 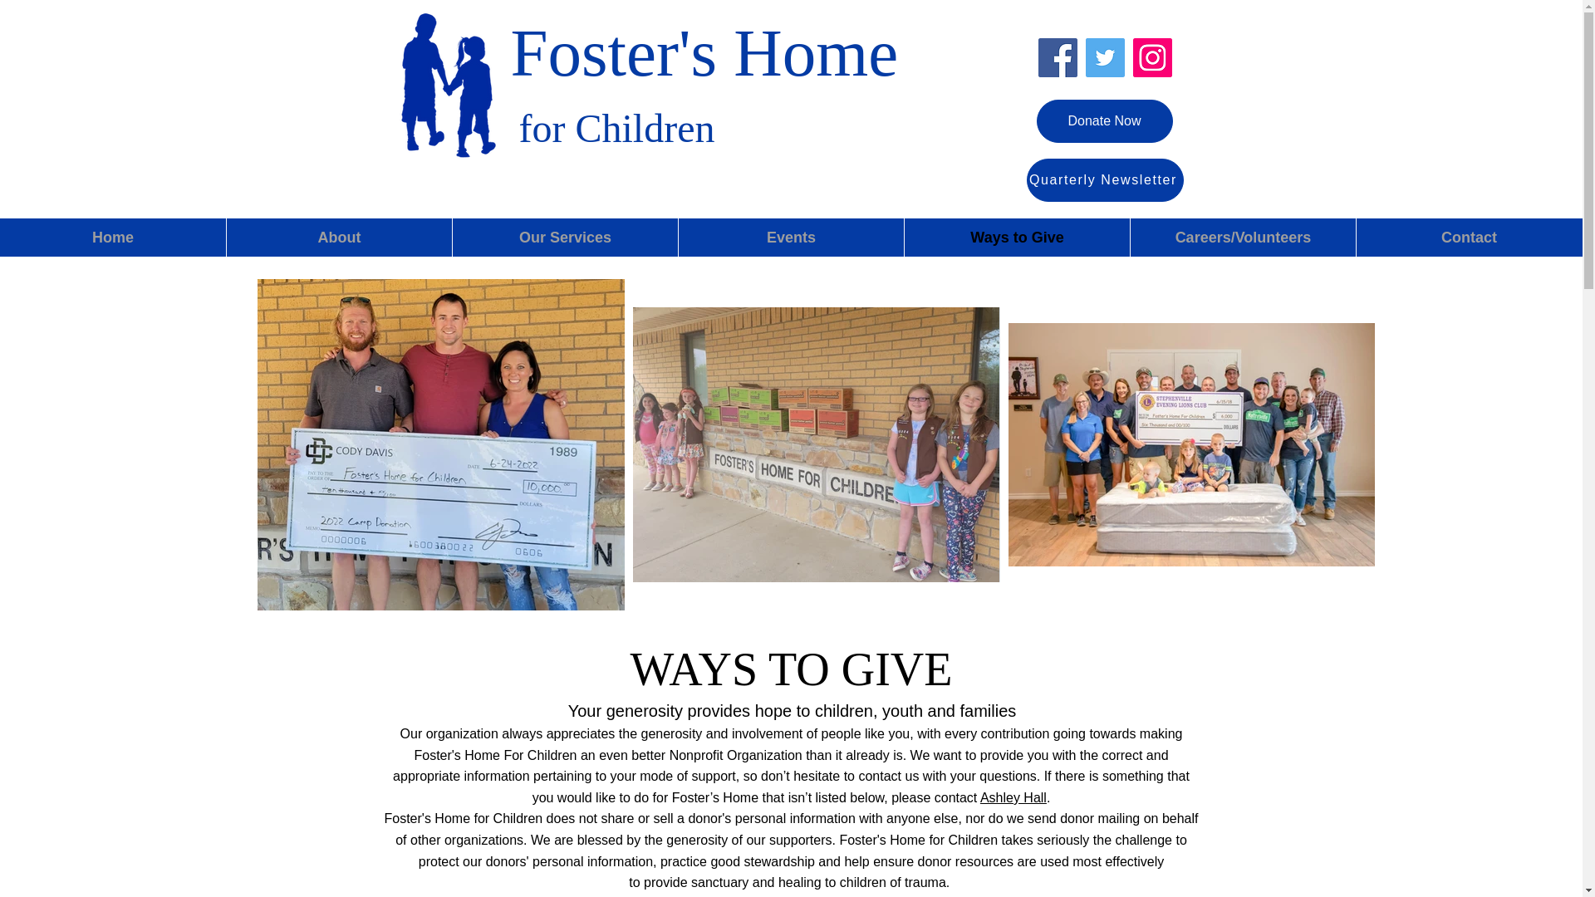 What do you see at coordinates (1105, 120) in the screenshot?
I see `Donate Now` at bounding box center [1105, 120].